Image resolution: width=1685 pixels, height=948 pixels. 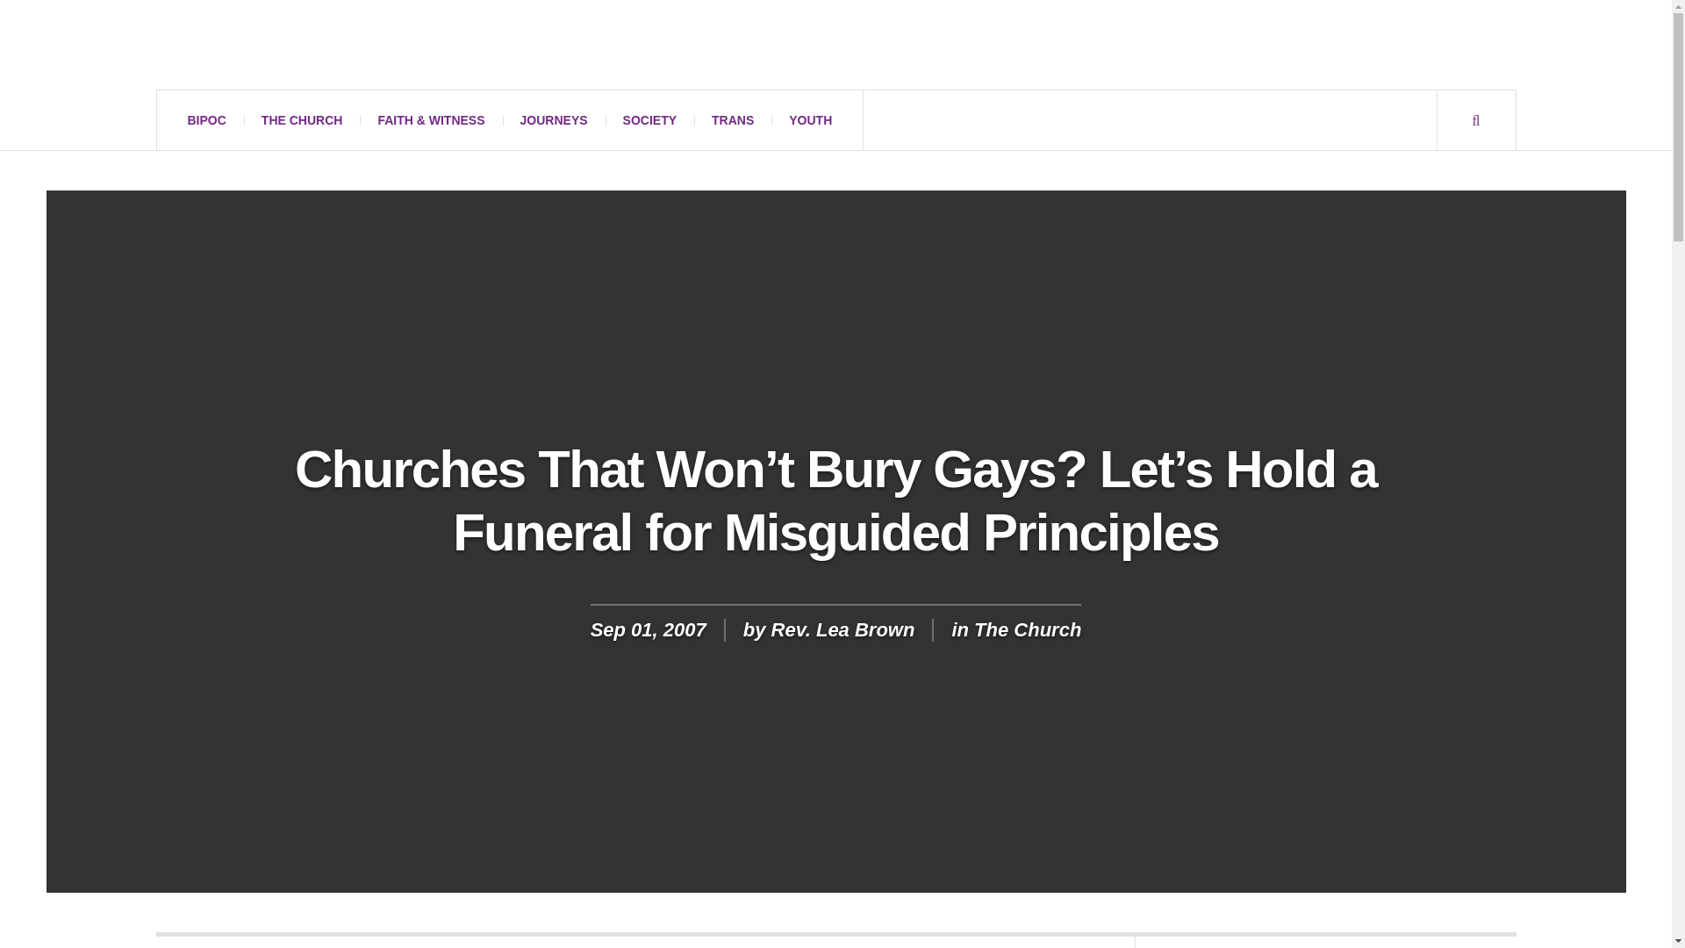 I want to click on The Church, so click(x=1027, y=630).